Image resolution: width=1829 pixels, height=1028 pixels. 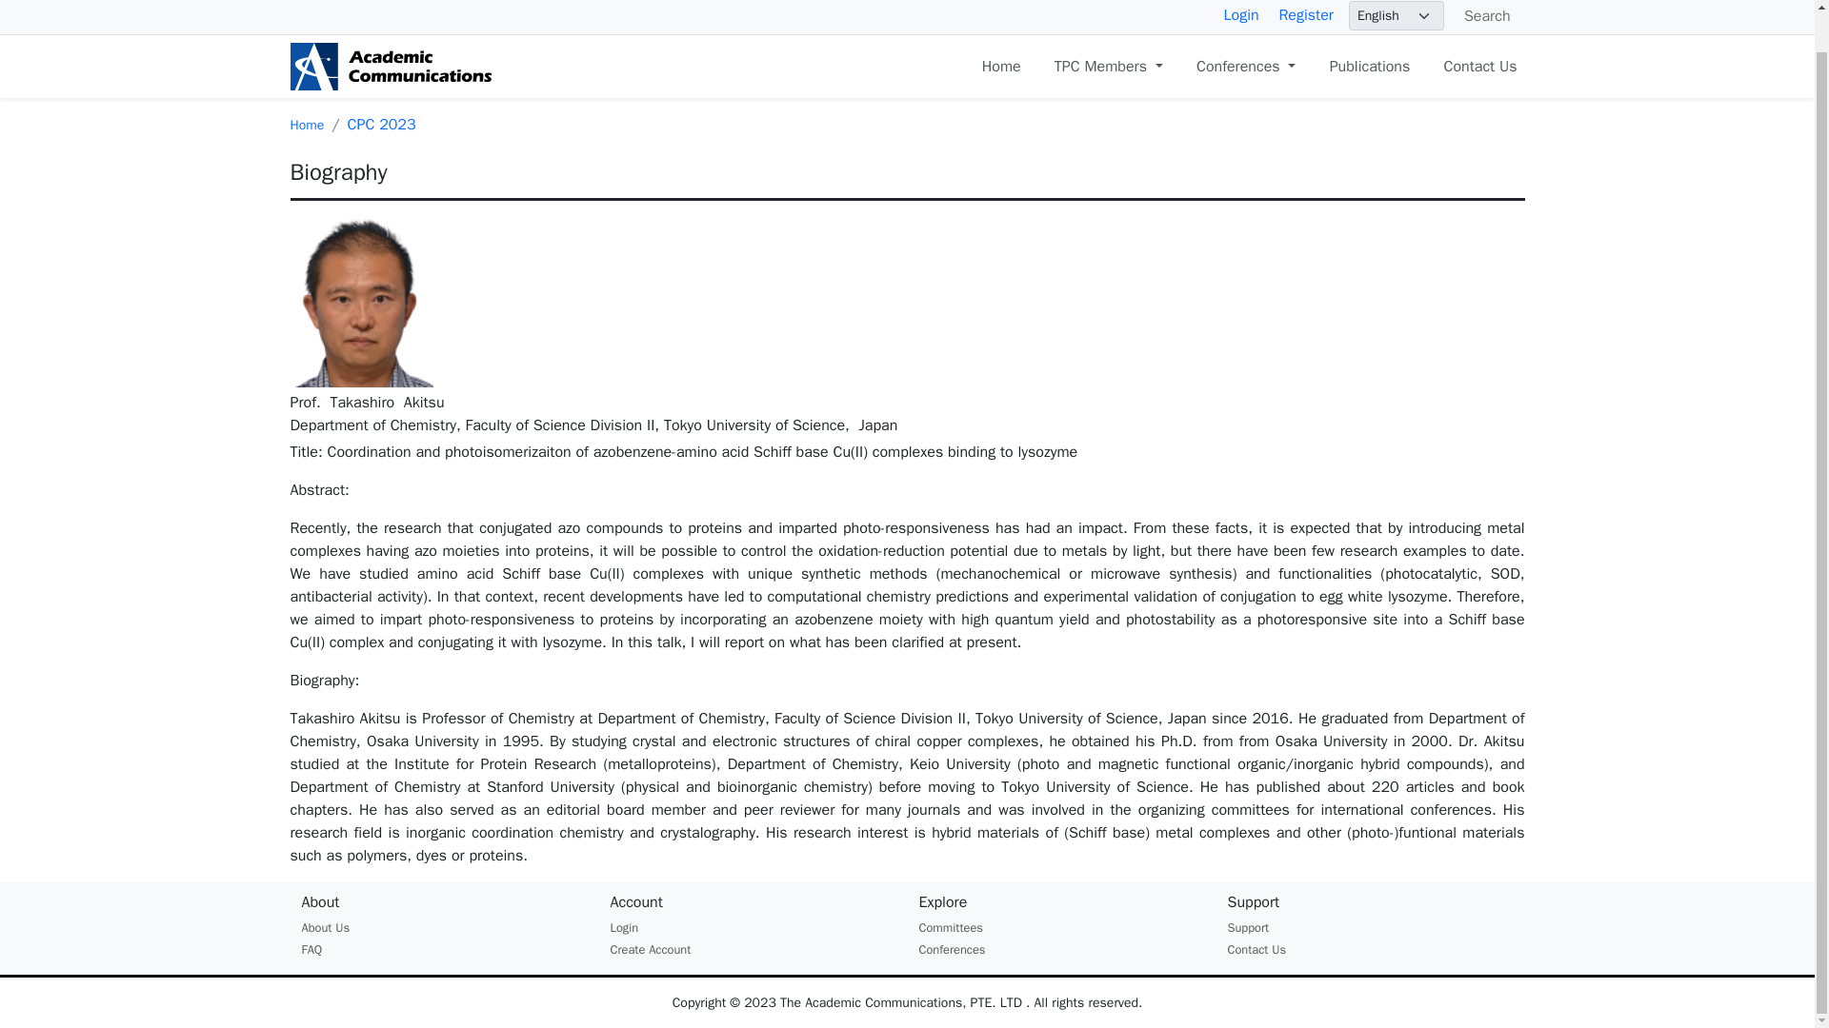 What do you see at coordinates (381, 124) in the screenshot?
I see `CPC 2023` at bounding box center [381, 124].